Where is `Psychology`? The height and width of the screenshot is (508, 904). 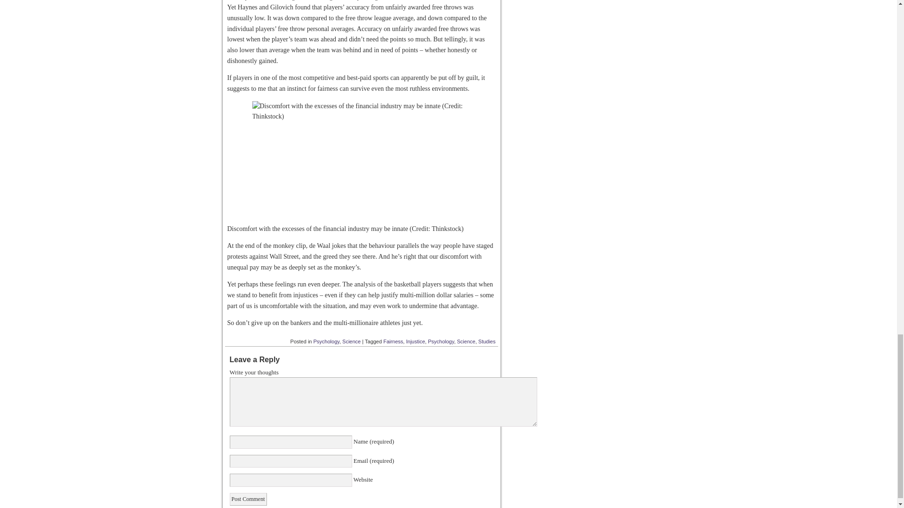
Psychology is located at coordinates (441, 341).